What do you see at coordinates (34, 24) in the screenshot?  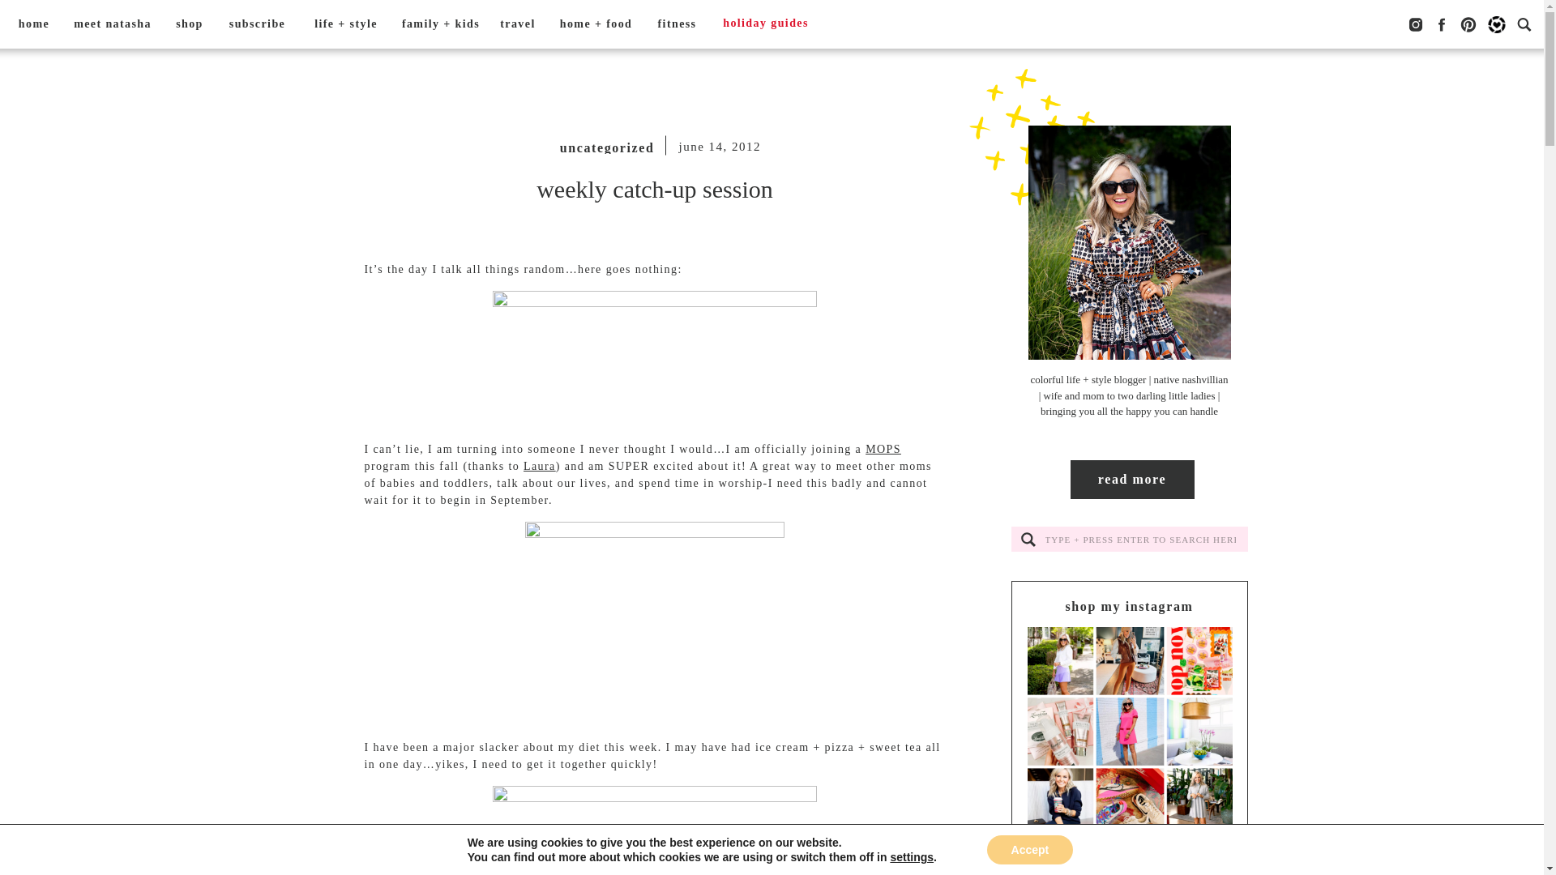 I see `home` at bounding box center [34, 24].